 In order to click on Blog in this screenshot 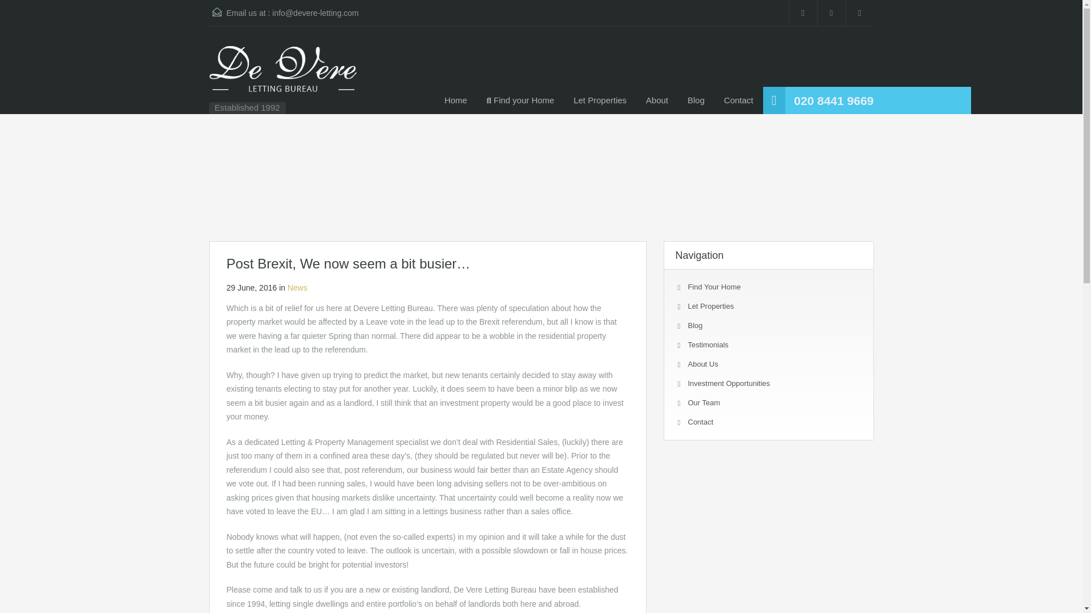, I will do `click(696, 100)`.